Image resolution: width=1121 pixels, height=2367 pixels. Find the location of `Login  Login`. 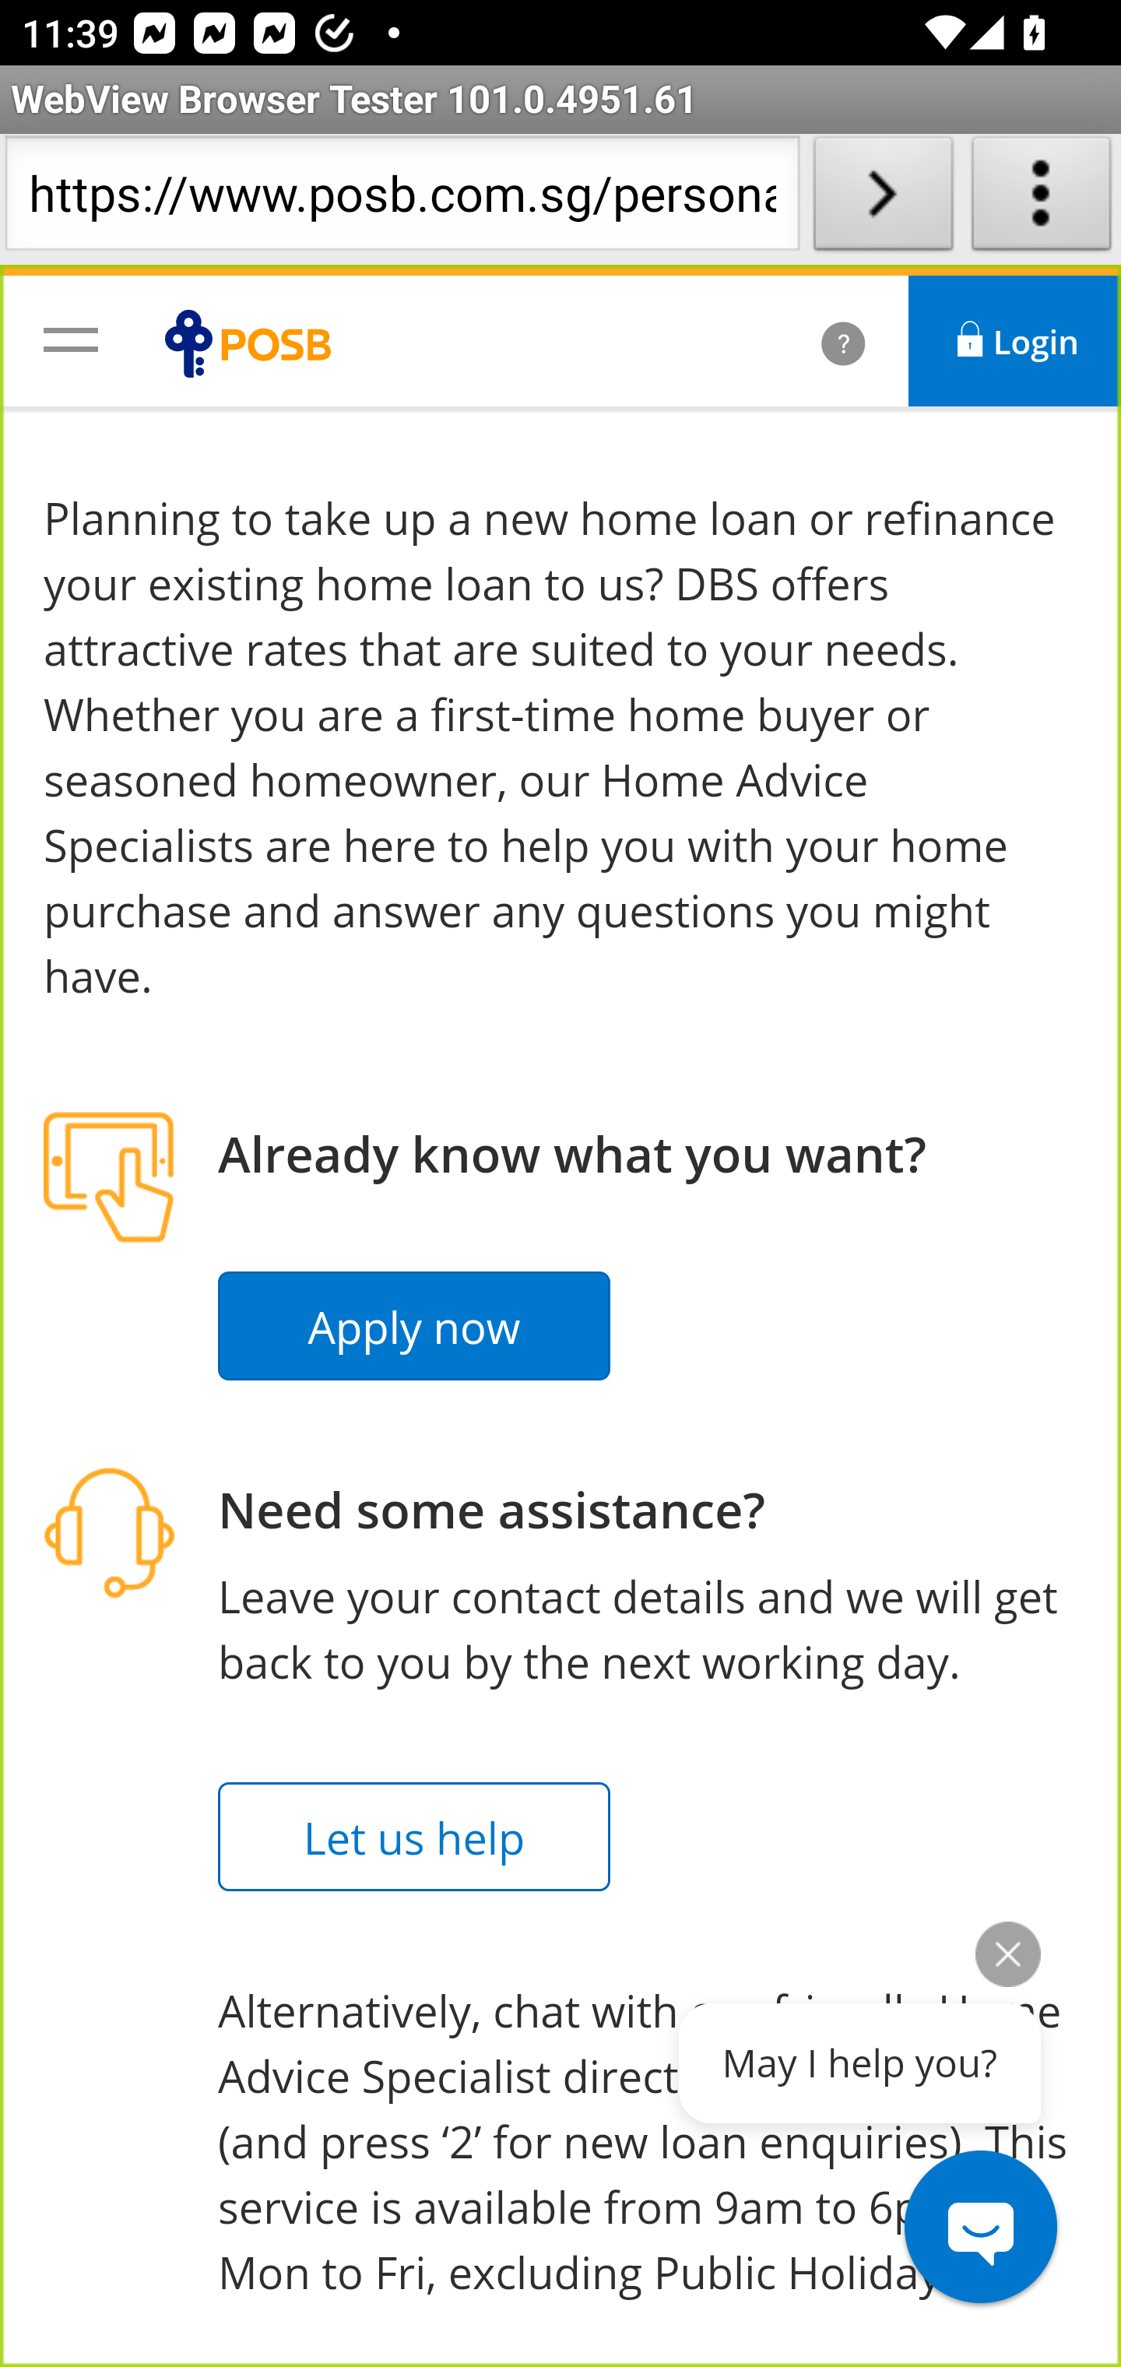

Login  Login is located at coordinates (1016, 341).